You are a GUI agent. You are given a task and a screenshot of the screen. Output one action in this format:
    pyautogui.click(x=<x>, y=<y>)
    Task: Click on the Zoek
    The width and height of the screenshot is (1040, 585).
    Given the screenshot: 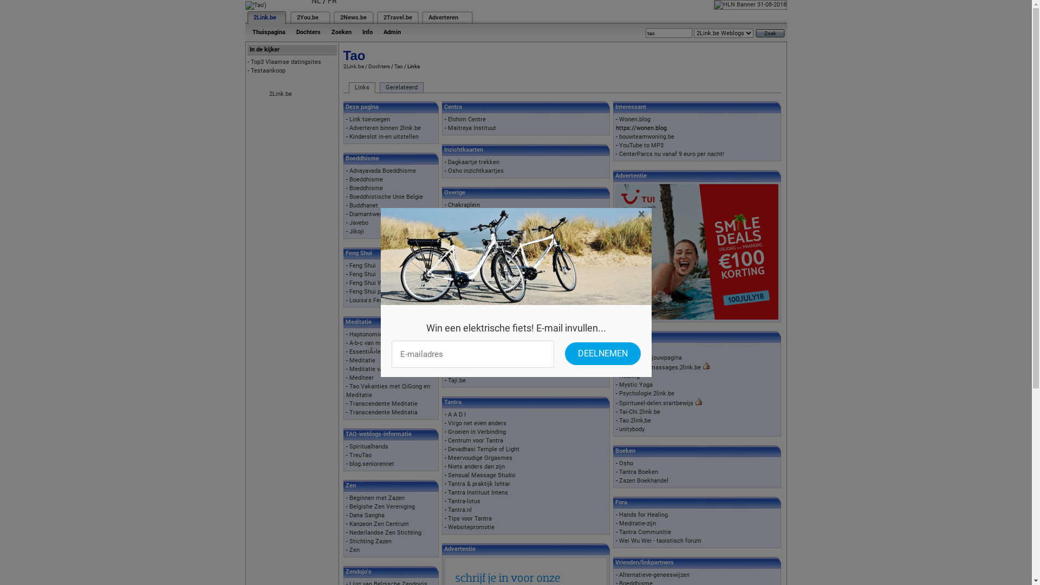 What is the action you would take?
    pyautogui.click(x=770, y=34)
    